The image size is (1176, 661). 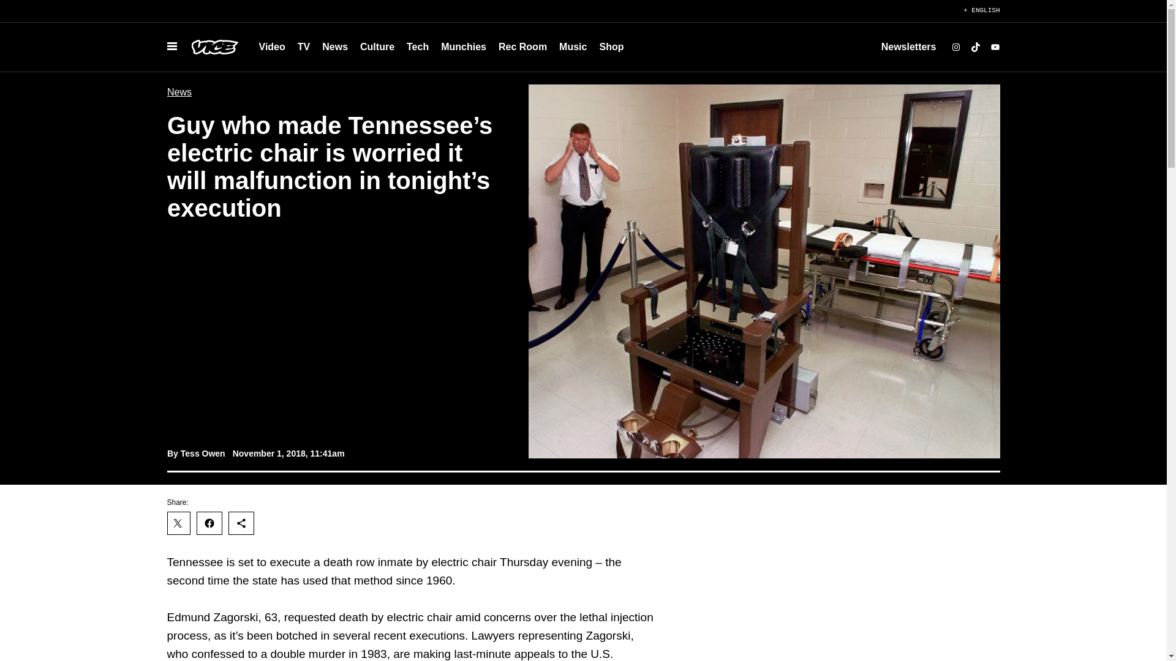 What do you see at coordinates (522, 47) in the screenshot?
I see `Rec Room` at bounding box center [522, 47].